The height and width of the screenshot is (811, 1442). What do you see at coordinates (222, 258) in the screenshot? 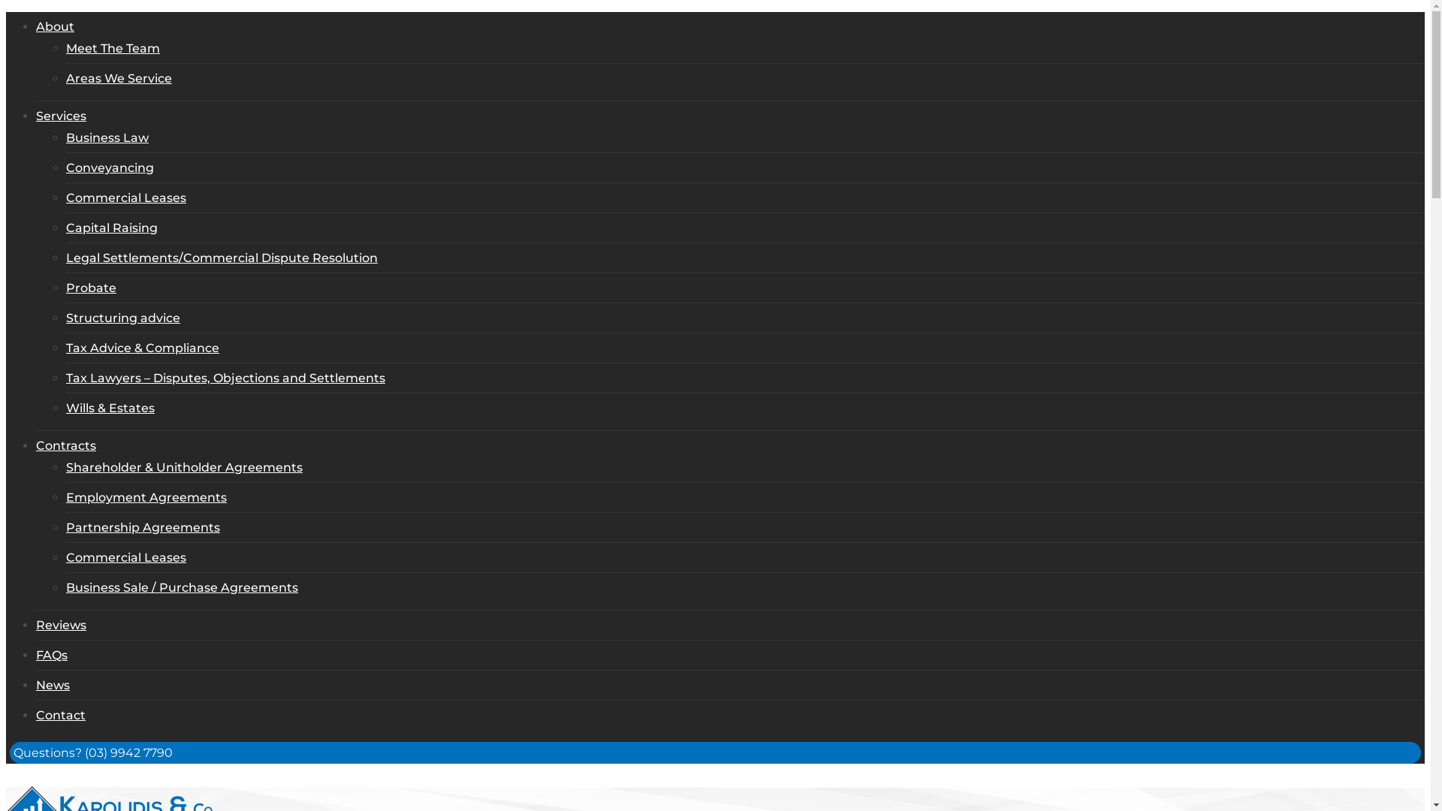
I see `Legal Settlements/Commercial Dispute Resolution` at bounding box center [222, 258].